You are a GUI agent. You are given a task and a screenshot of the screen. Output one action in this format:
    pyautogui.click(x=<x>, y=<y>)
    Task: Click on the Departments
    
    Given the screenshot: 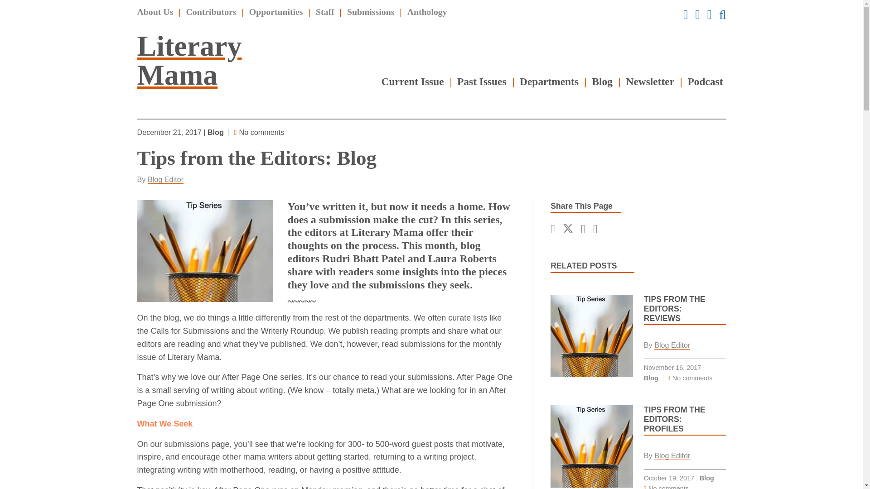 What is the action you would take?
    pyautogui.click(x=549, y=81)
    